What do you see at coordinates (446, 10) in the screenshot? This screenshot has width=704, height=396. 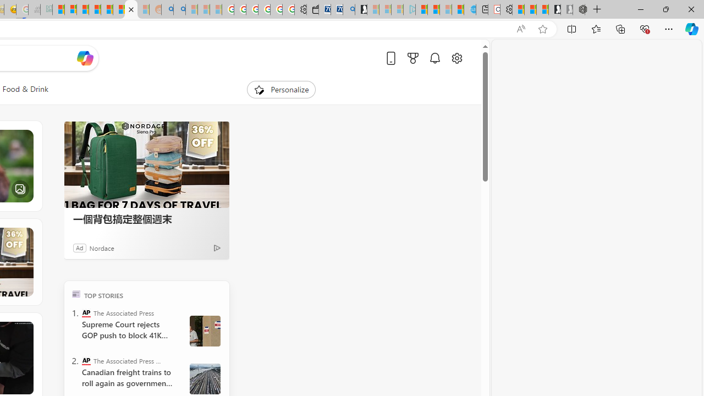 I see `Microsoft Start - Sleeping` at bounding box center [446, 10].